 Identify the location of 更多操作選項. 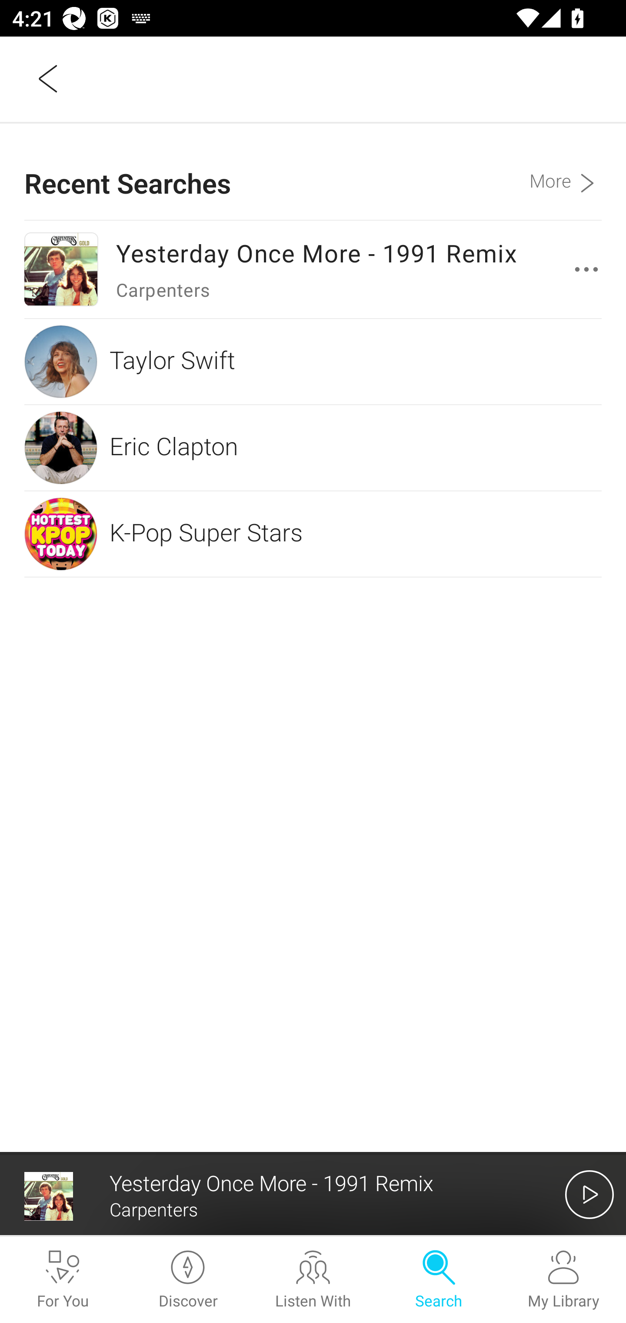
(589, 269).